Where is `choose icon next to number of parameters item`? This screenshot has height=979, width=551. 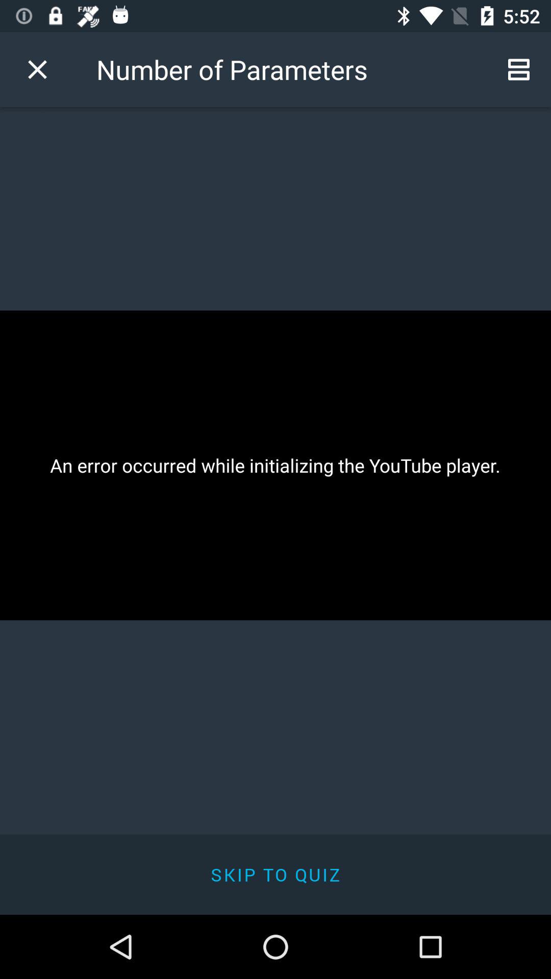 choose icon next to number of parameters item is located at coordinates (37, 69).